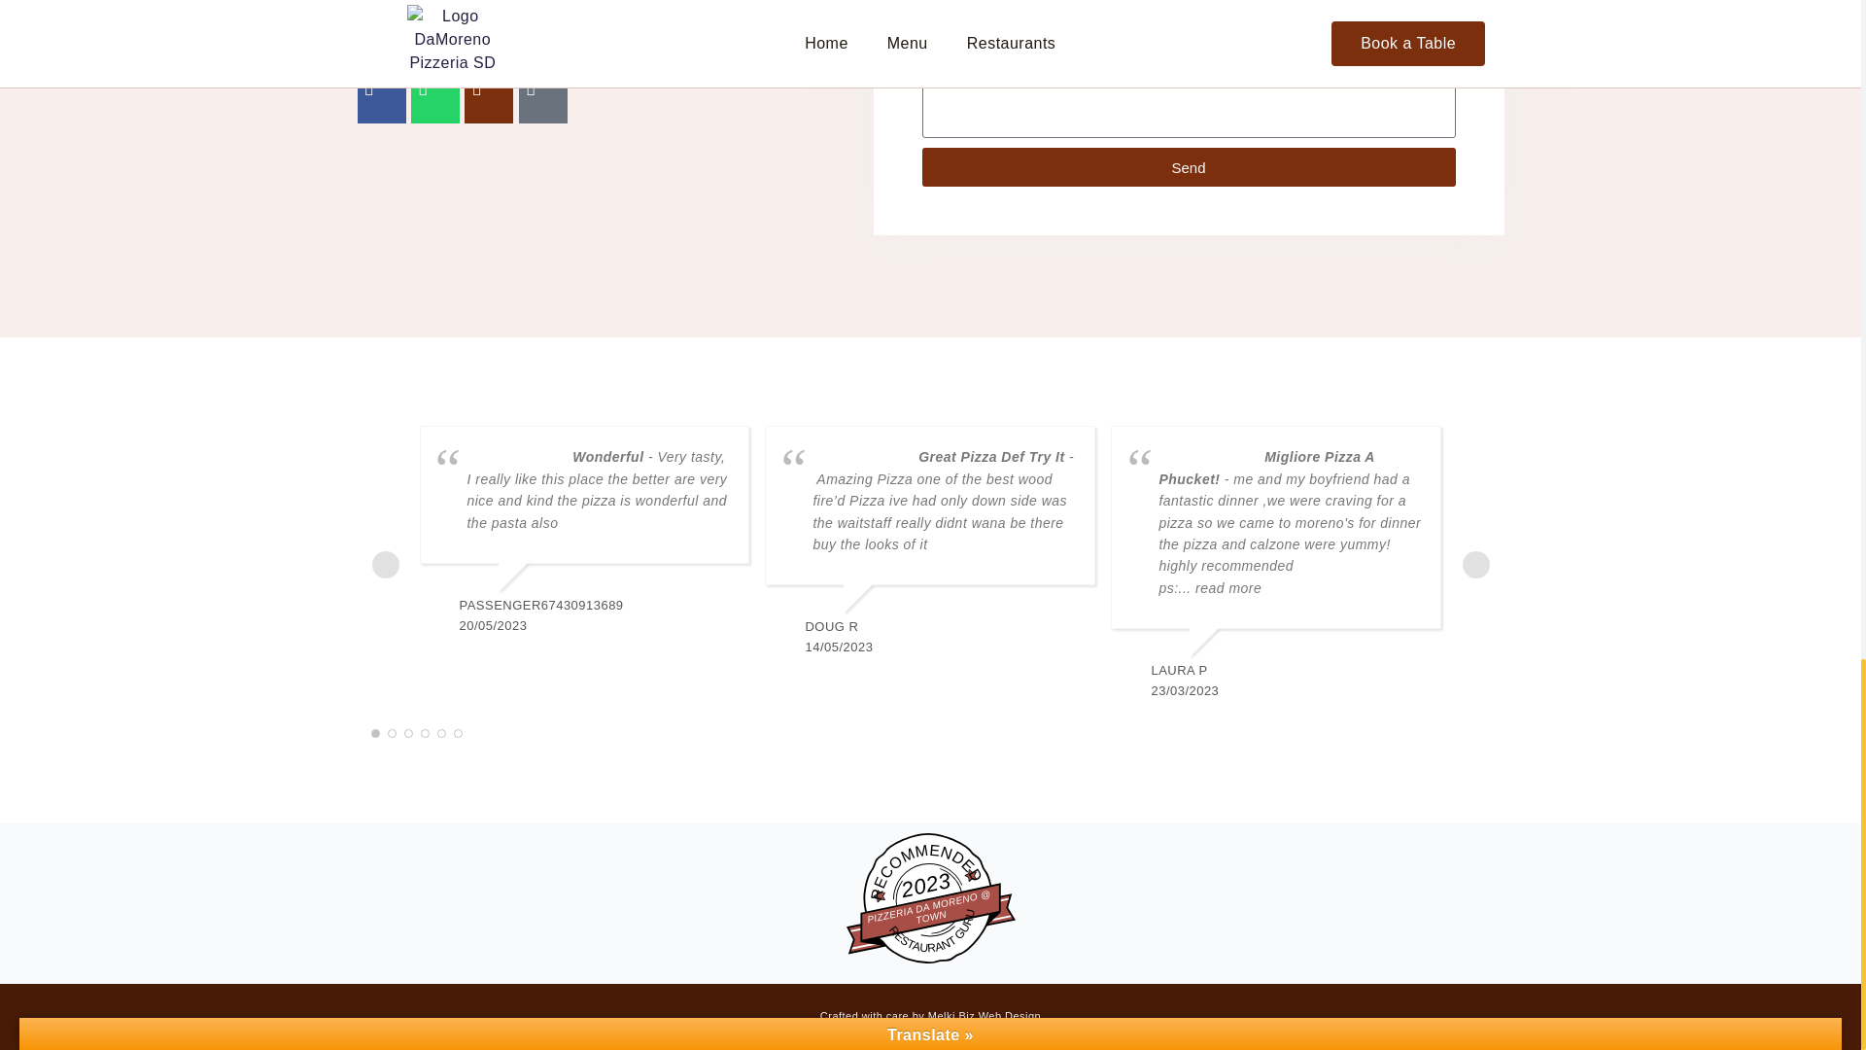  Describe the element at coordinates (929, 903) in the screenshot. I see `RECOMMENDED` at that location.